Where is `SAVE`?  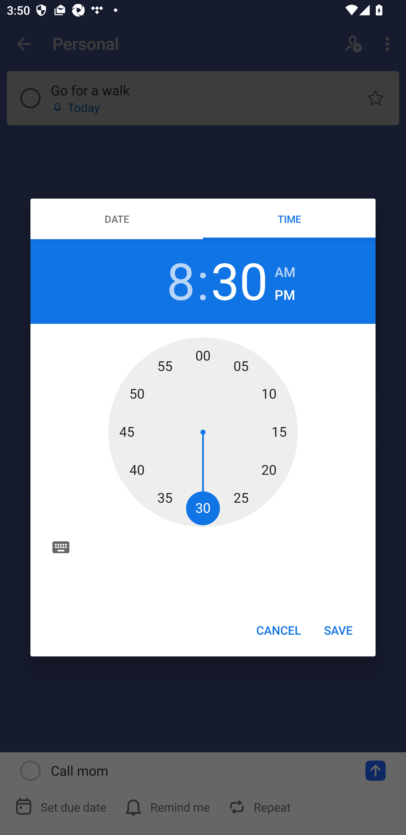 SAVE is located at coordinates (338, 630).